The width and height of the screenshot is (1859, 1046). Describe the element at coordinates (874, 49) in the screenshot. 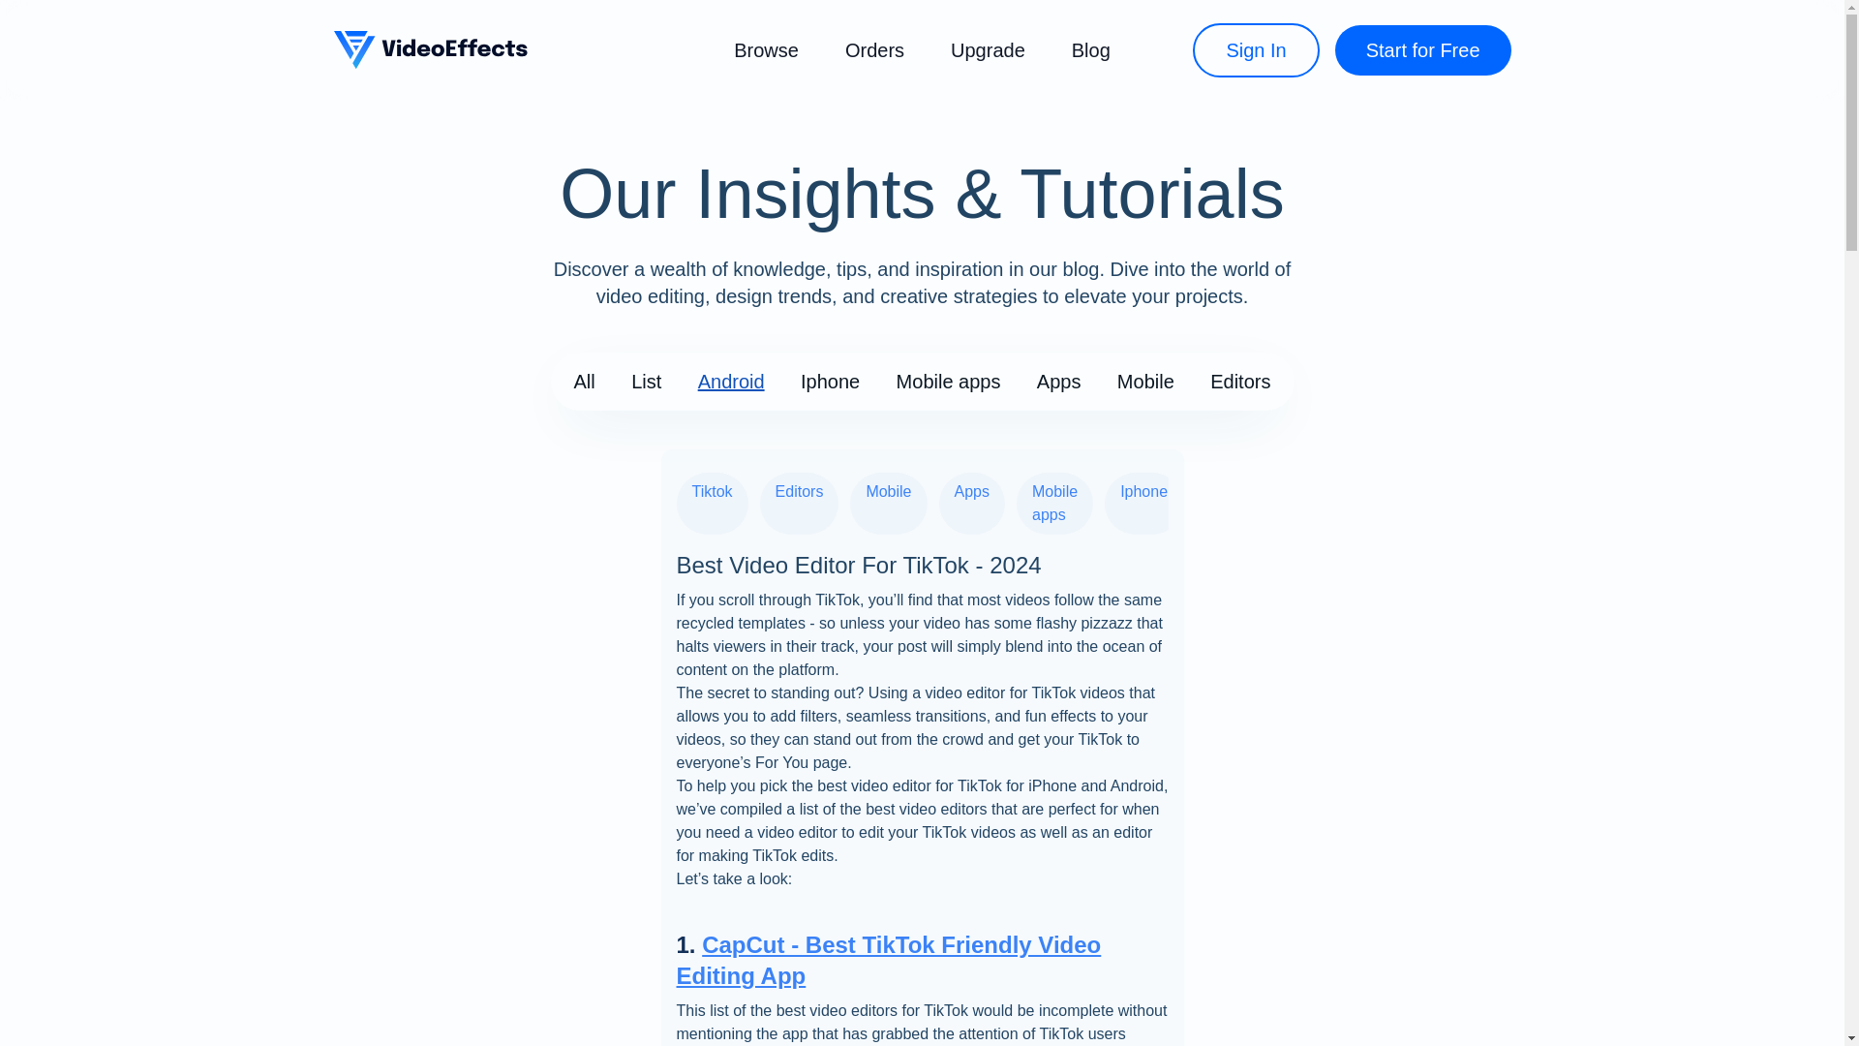

I see `Orders` at that location.